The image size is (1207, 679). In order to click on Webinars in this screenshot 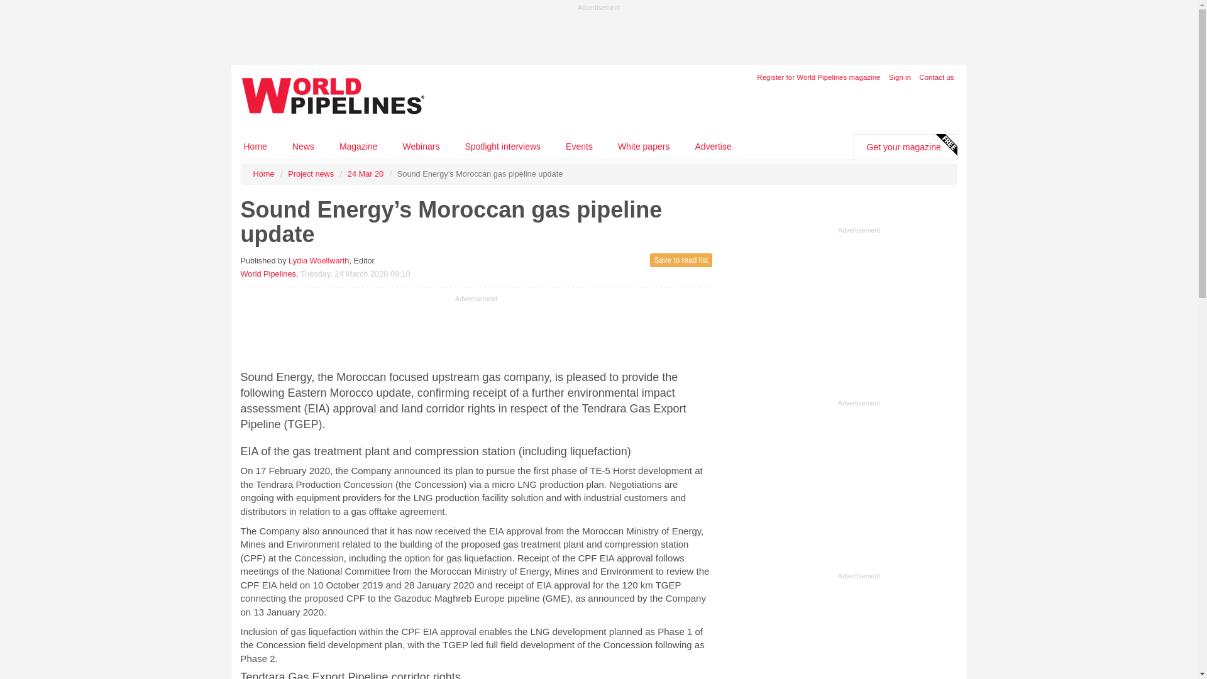, I will do `click(421, 146)`.